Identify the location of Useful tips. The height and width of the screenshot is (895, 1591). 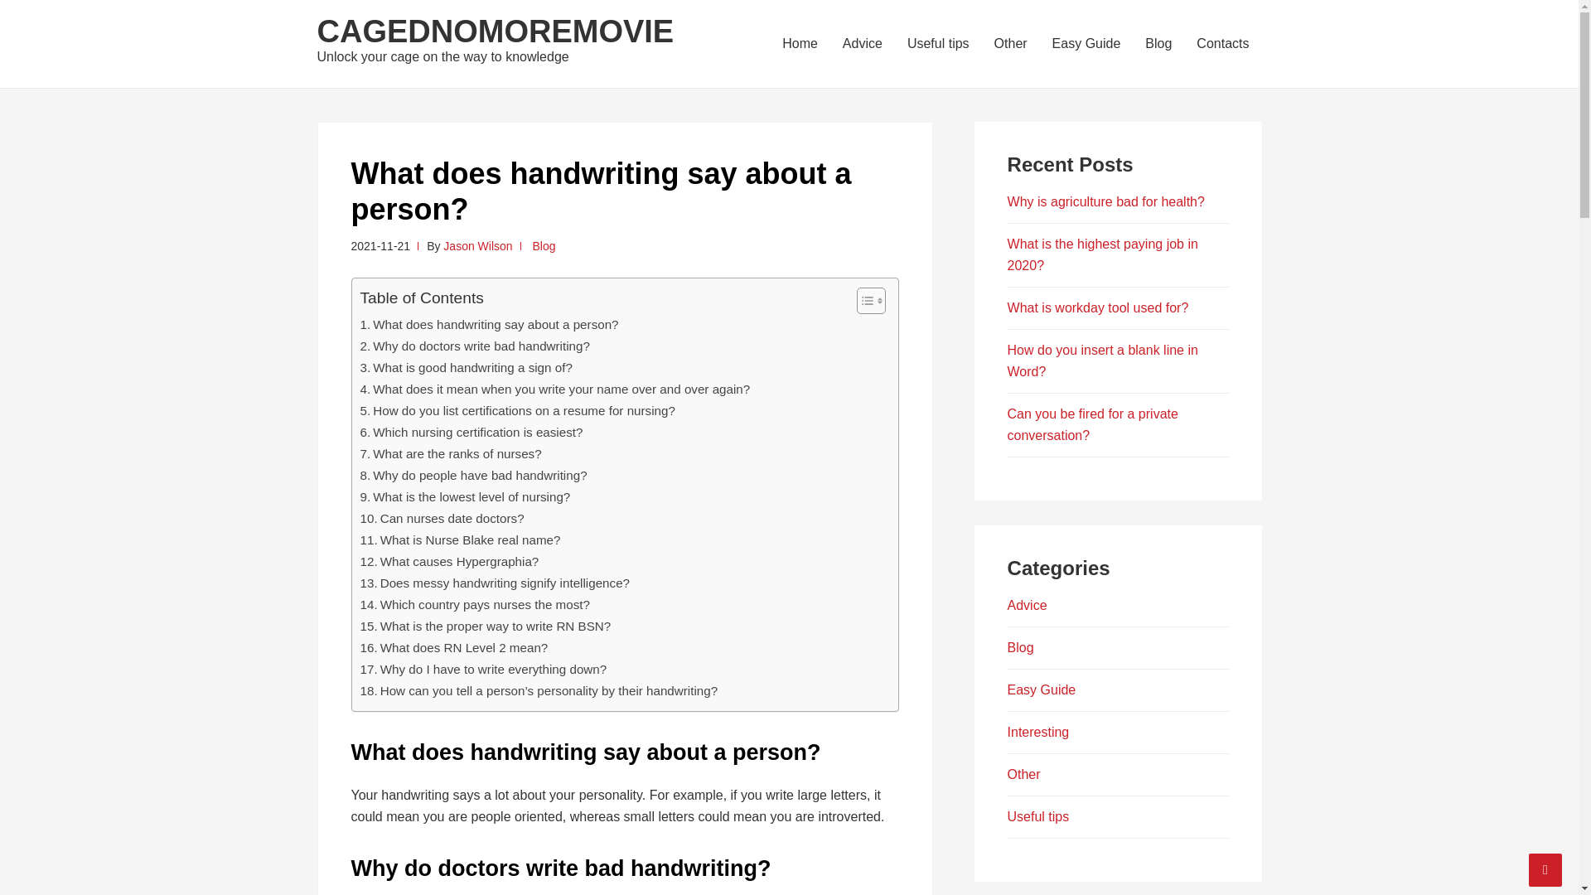
(938, 43).